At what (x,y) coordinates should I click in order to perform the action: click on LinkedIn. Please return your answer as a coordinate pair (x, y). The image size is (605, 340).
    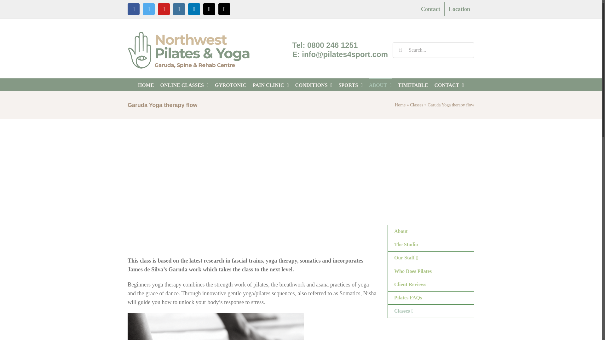
    Looking at the image, I should click on (194, 9).